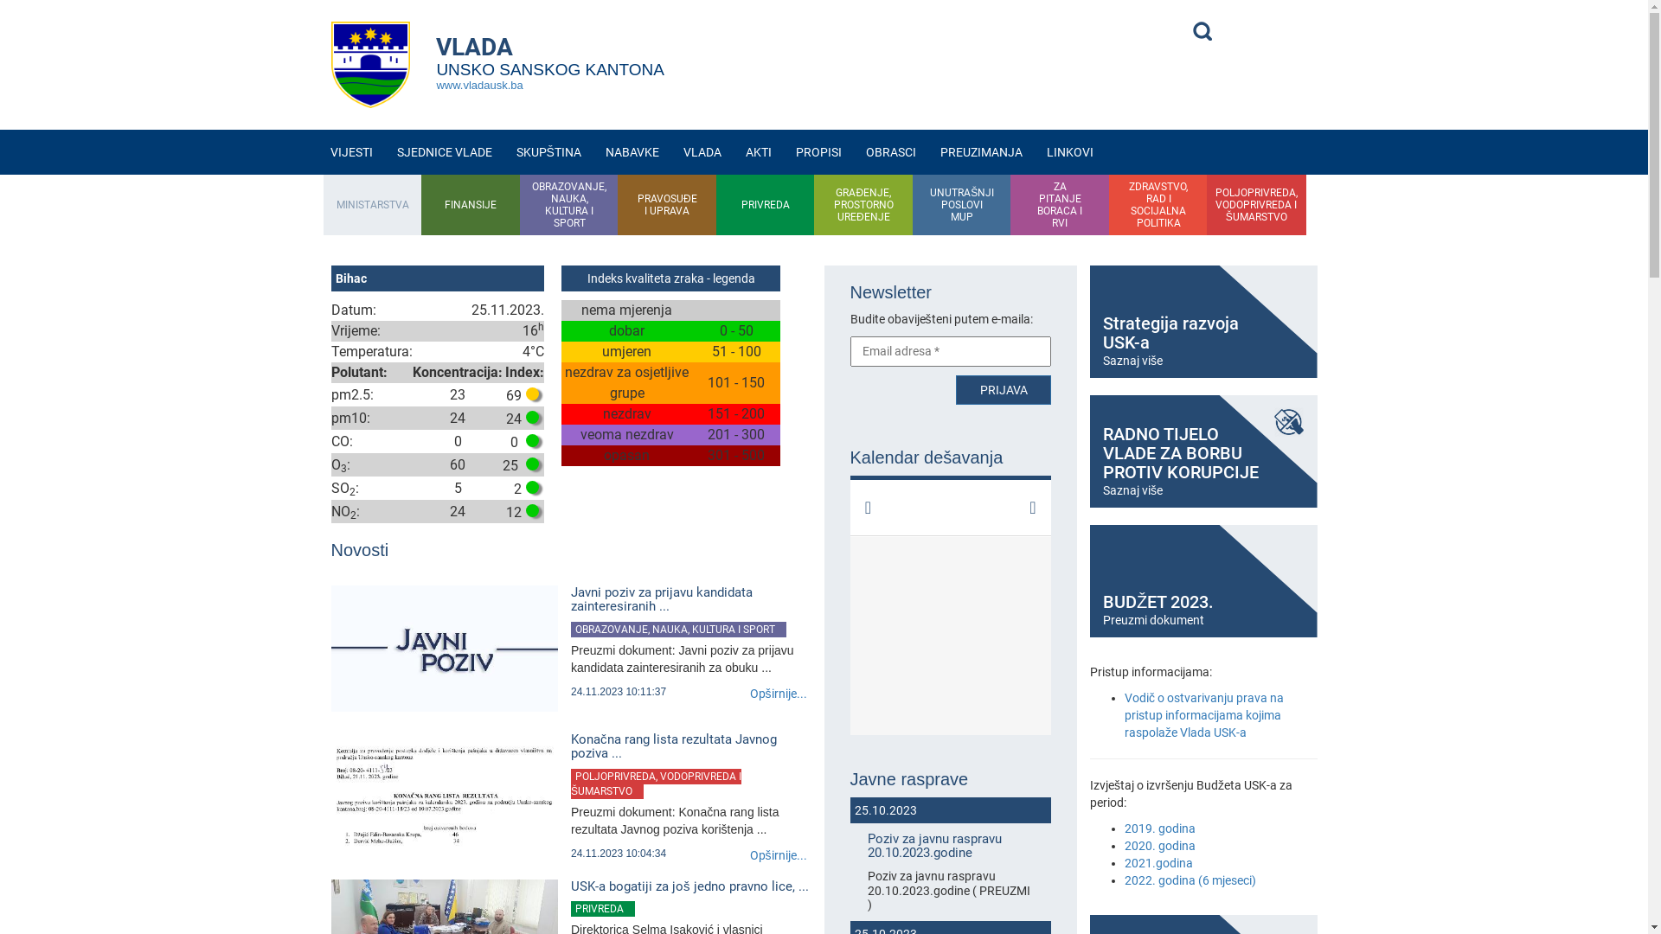 This screenshot has height=934, width=1661. Describe the element at coordinates (759, 152) in the screenshot. I see `AKTI` at that location.